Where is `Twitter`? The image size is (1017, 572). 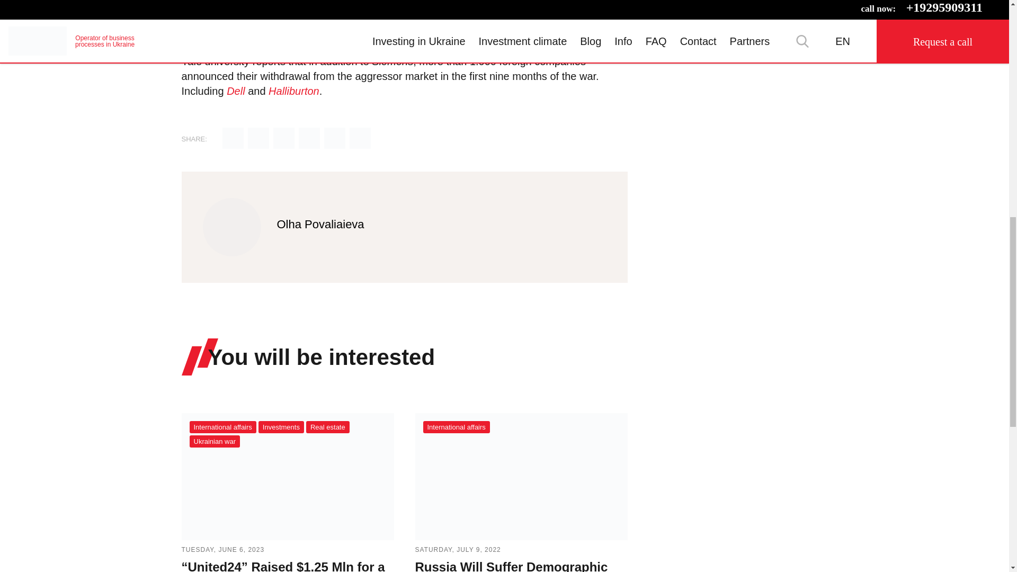 Twitter is located at coordinates (258, 139).